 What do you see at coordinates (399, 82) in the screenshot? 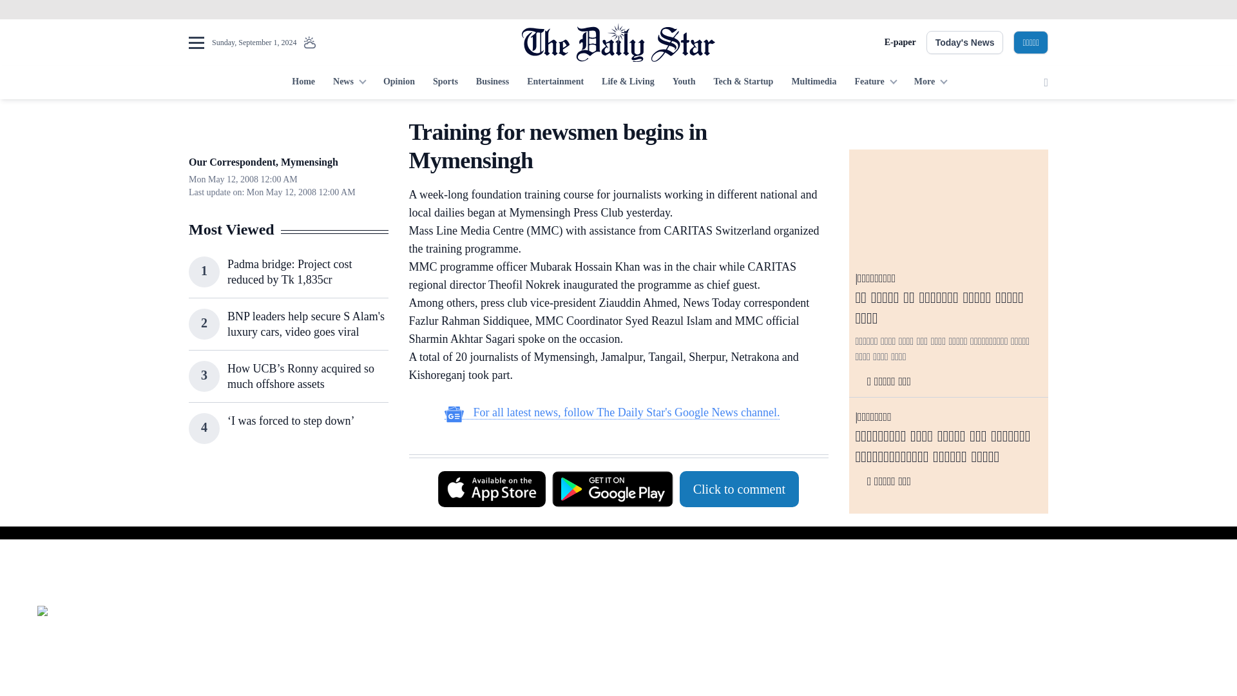
I see `Opinion` at bounding box center [399, 82].